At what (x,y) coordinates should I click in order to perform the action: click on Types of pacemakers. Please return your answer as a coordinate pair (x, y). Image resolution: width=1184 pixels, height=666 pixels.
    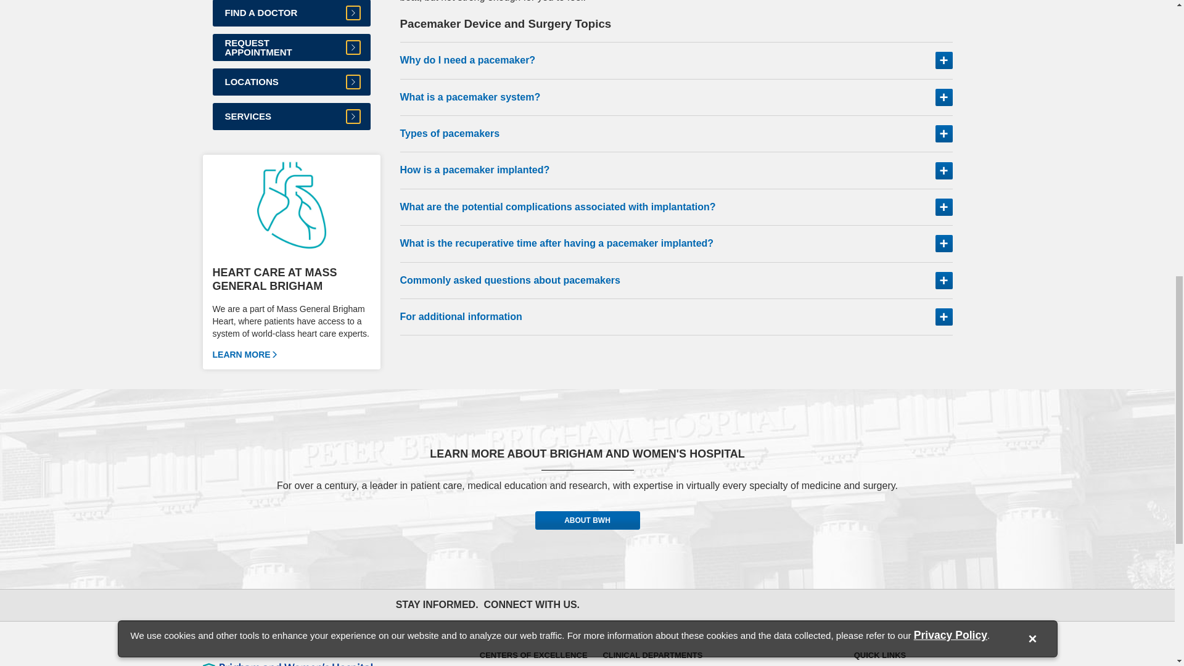
    Looking at the image, I should click on (676, 134).